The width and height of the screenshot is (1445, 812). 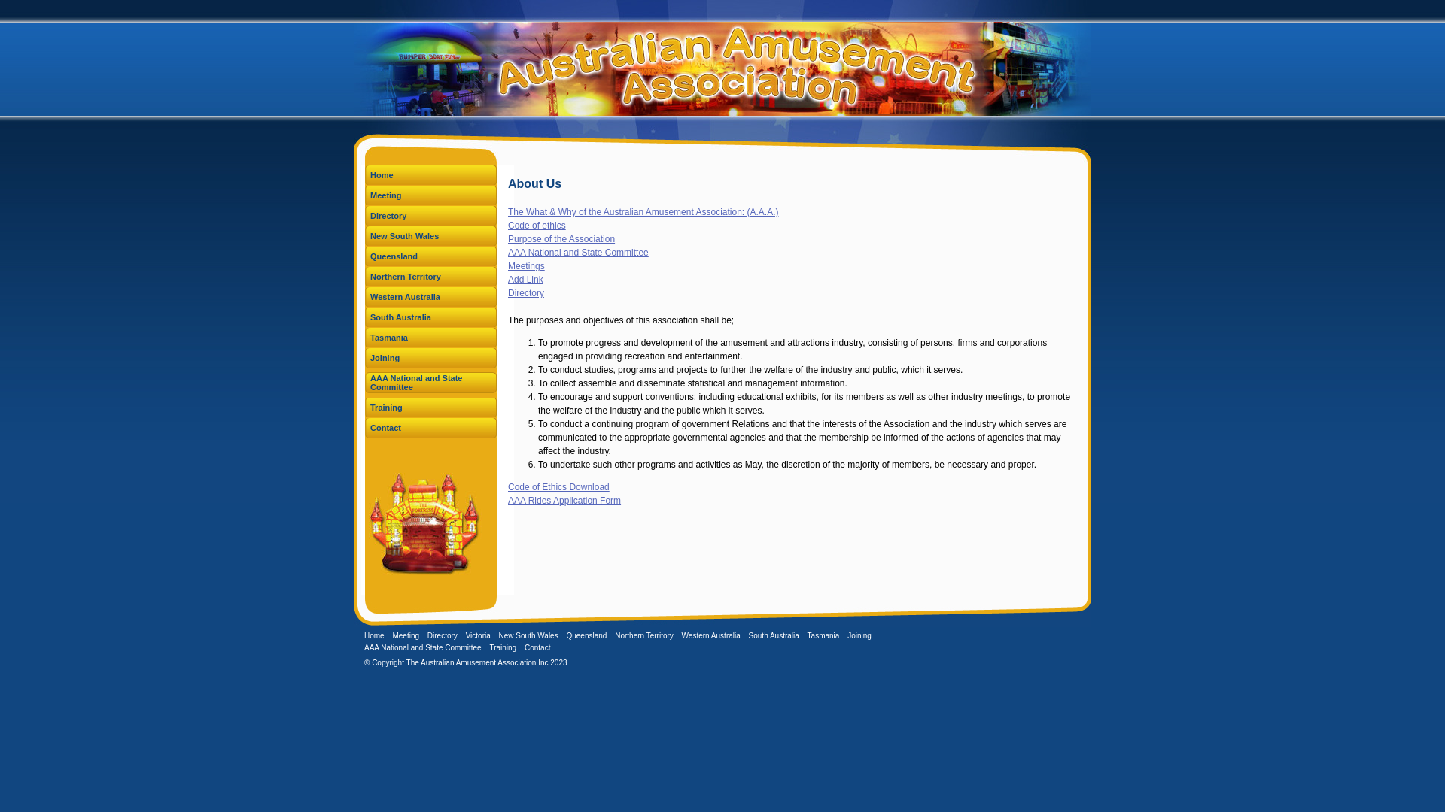 I want to click on Western Australia, so click(x=710, y=636).